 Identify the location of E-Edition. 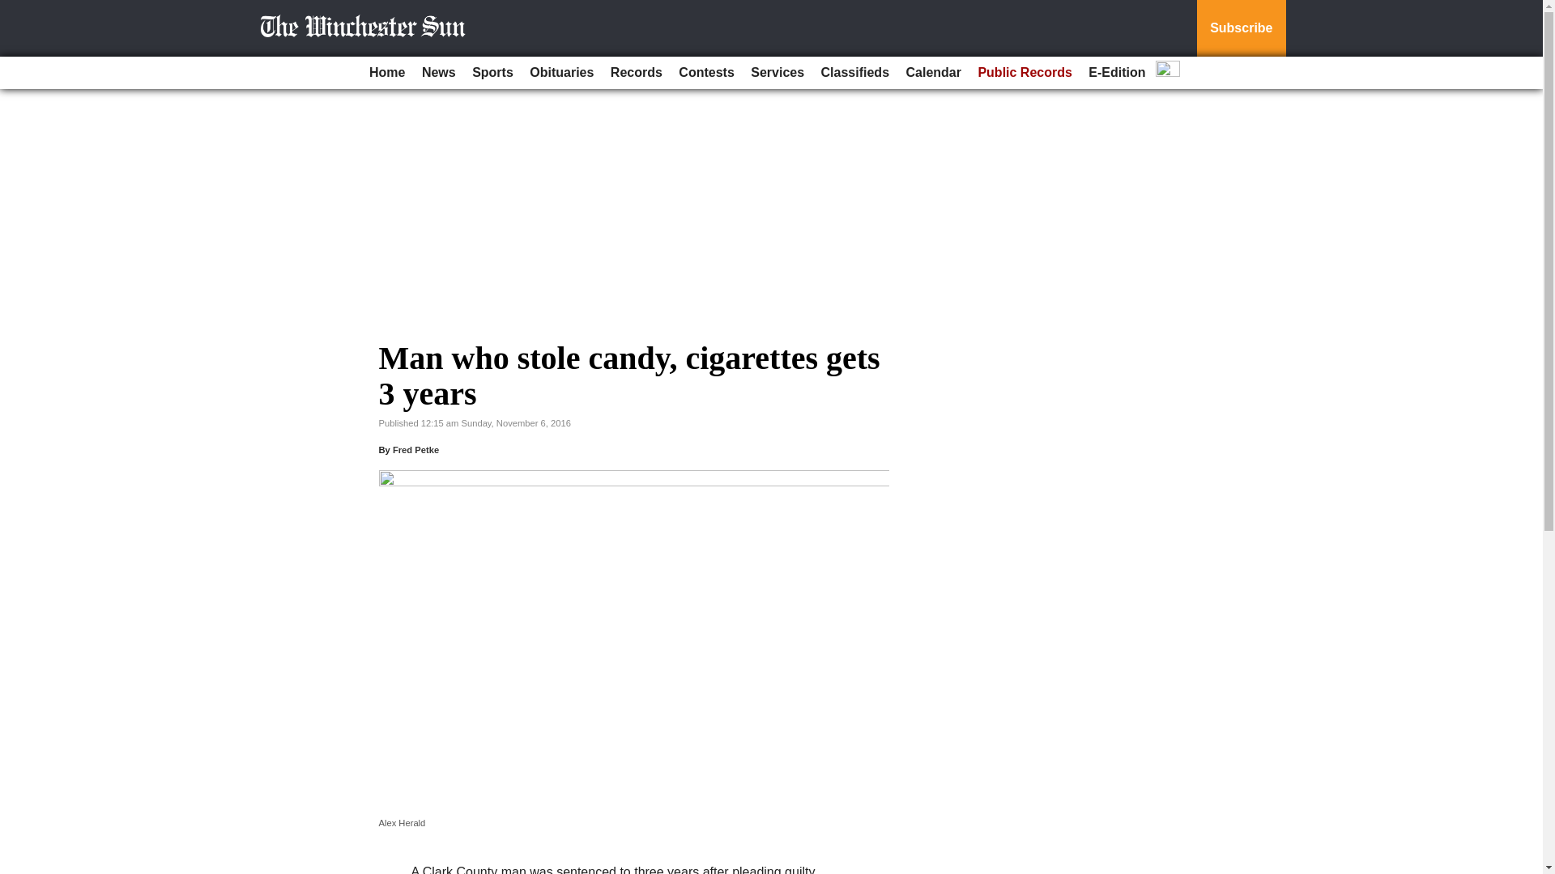
(1117, 73).